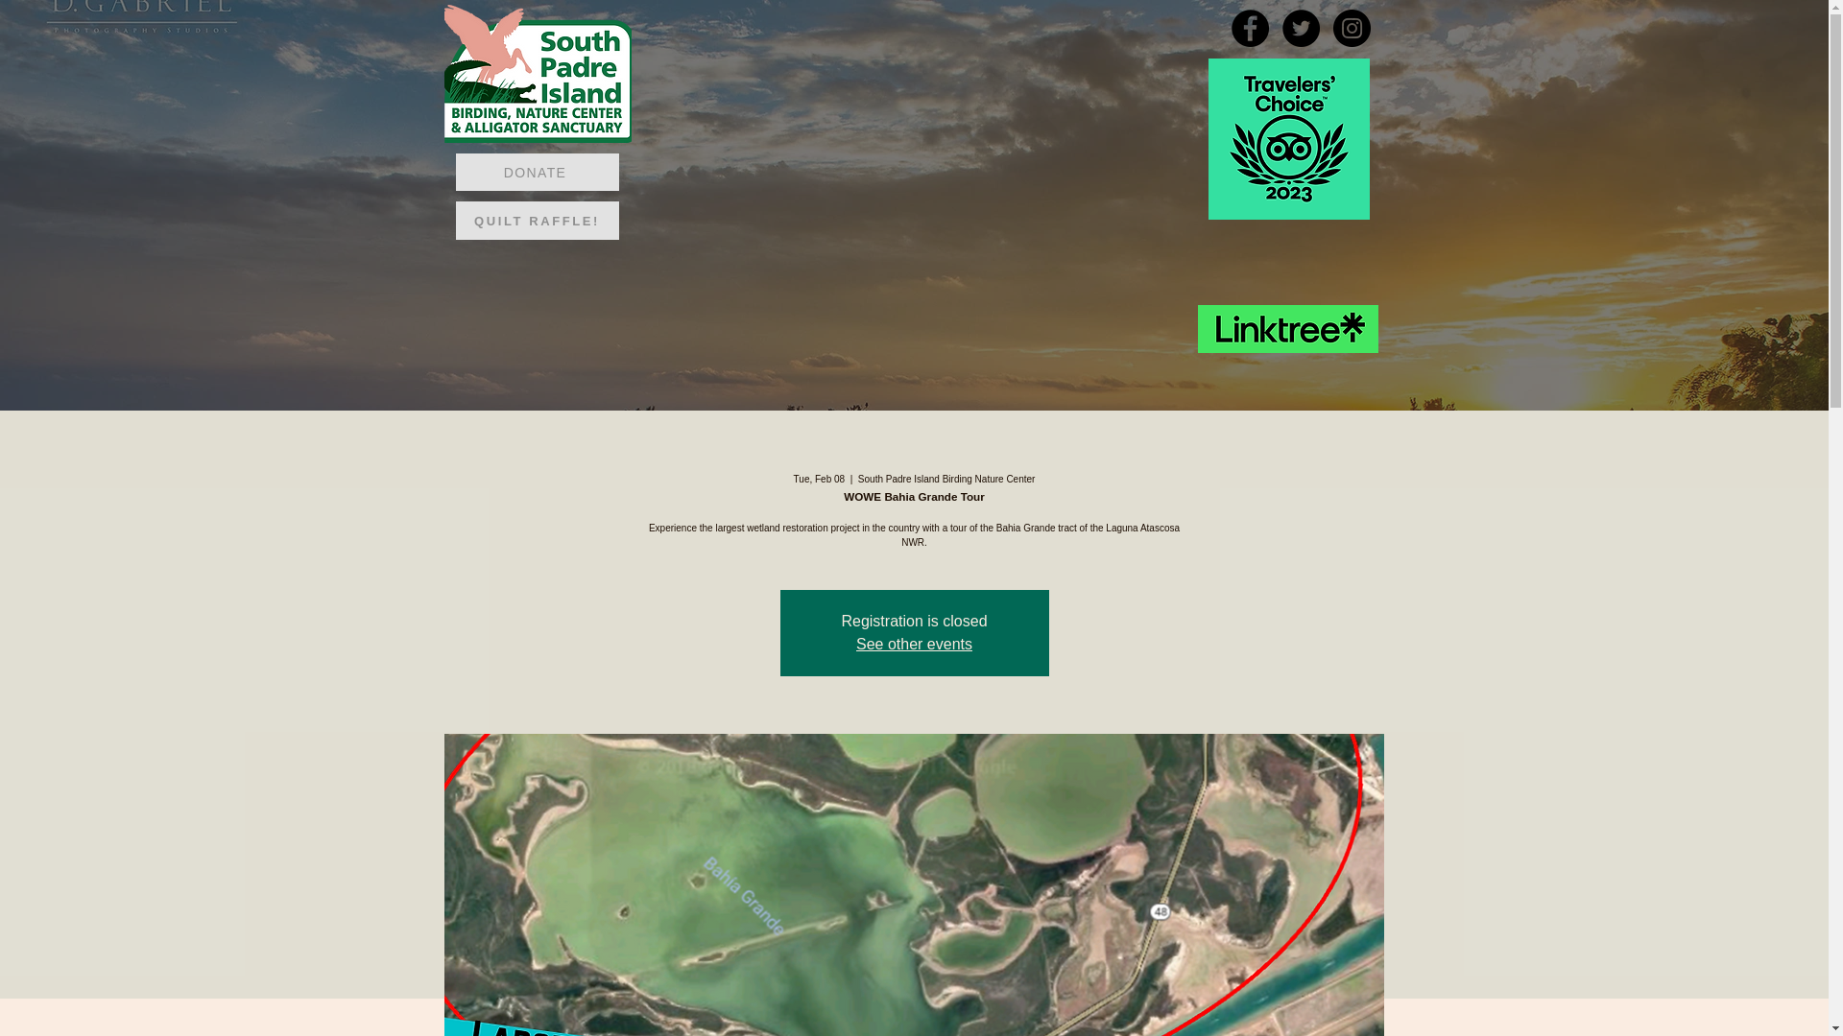  Describe the element at coordinates (536, 220) in the screenshot. I see `QUILT RAFFLE!` at that location.